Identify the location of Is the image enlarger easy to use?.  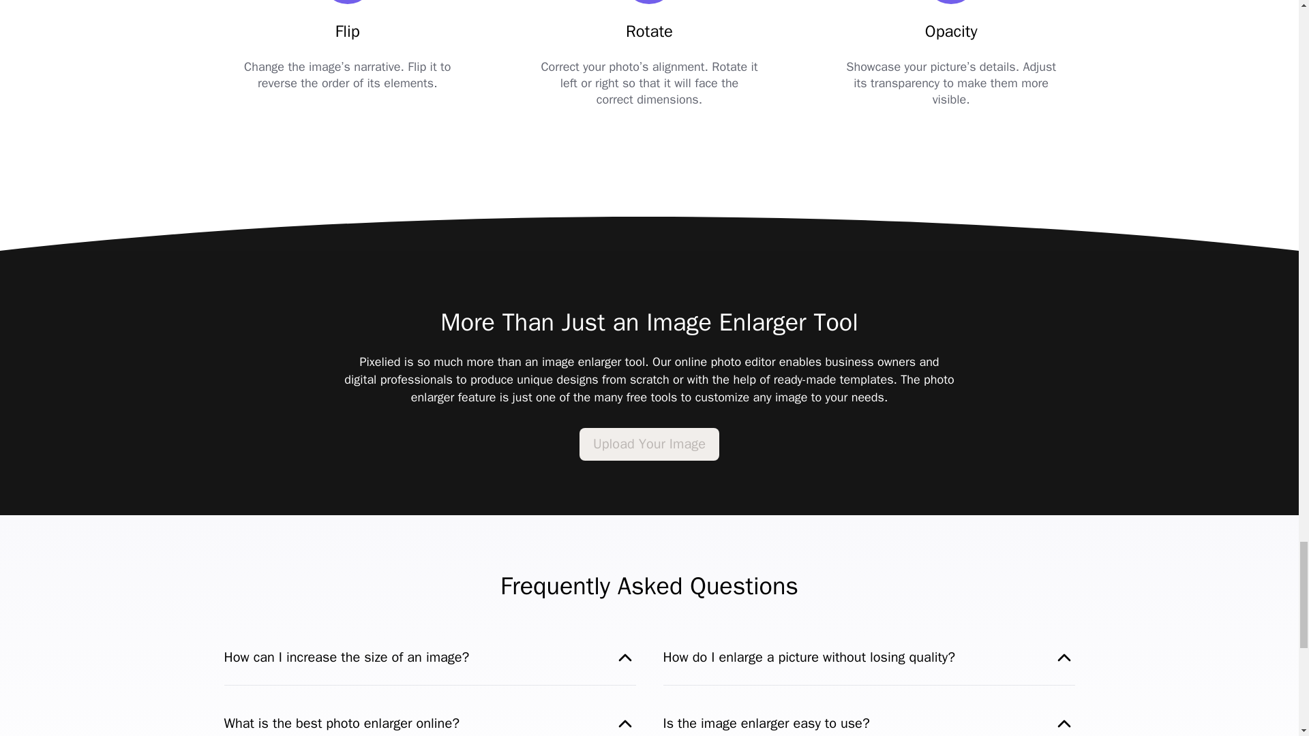
(869, 724).